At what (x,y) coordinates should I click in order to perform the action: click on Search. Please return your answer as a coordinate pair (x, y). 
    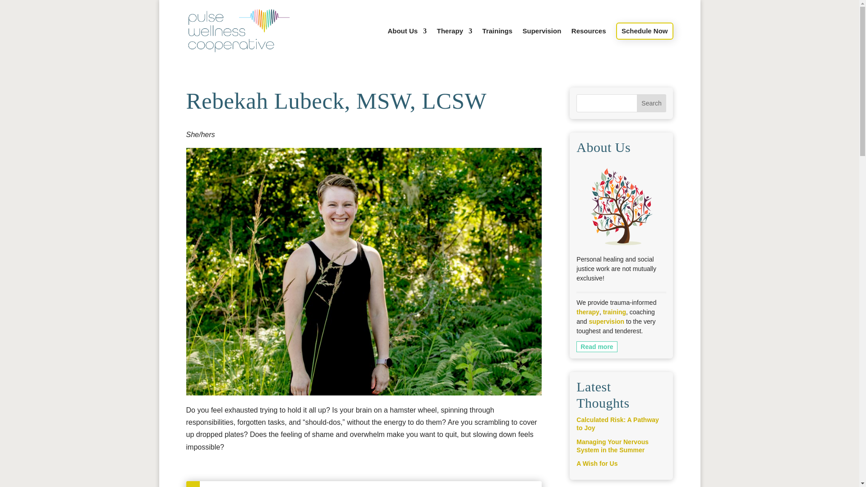
    Looking at the image, I should click on (651, 103).